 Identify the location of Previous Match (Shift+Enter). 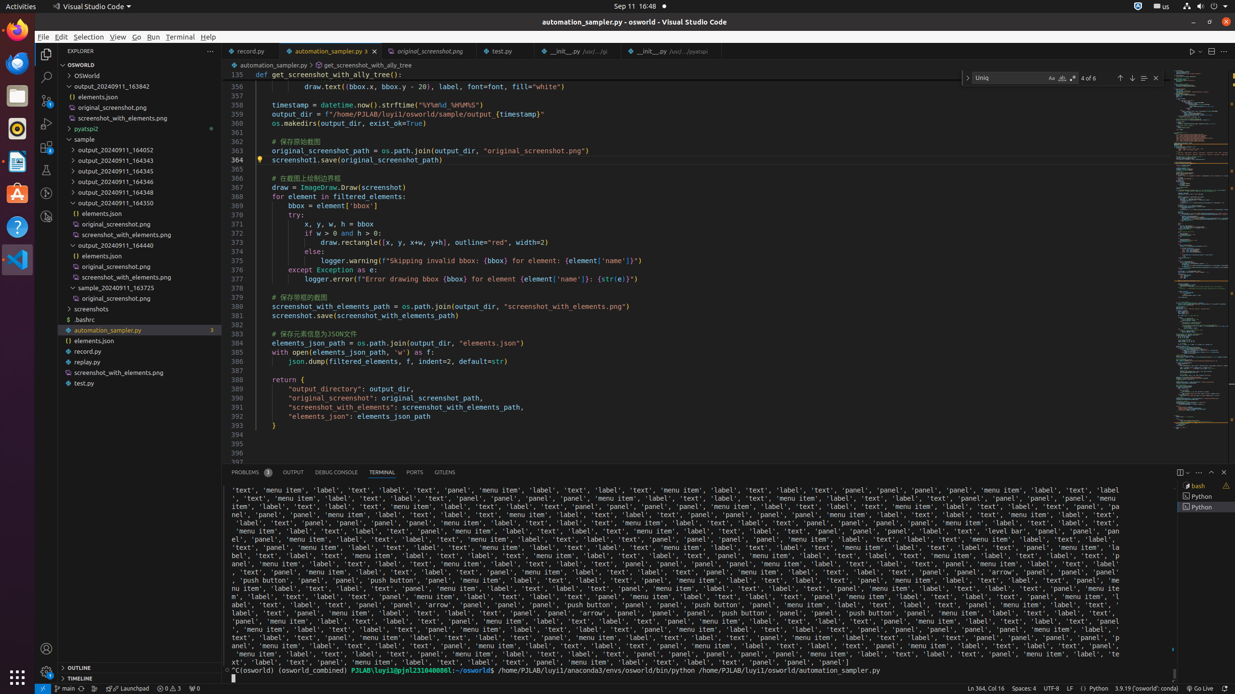
(1120, 78).